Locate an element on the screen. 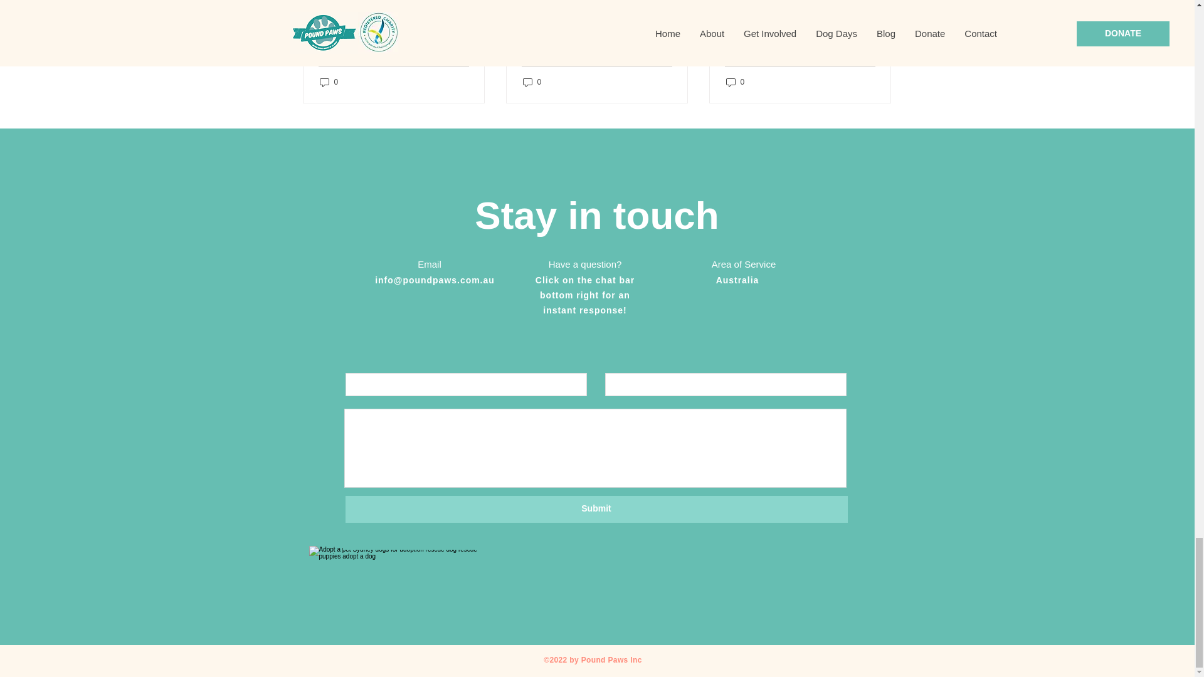 The width and height of the screenshot is (1204, 677). 0 is located at coordinates (735, 83).